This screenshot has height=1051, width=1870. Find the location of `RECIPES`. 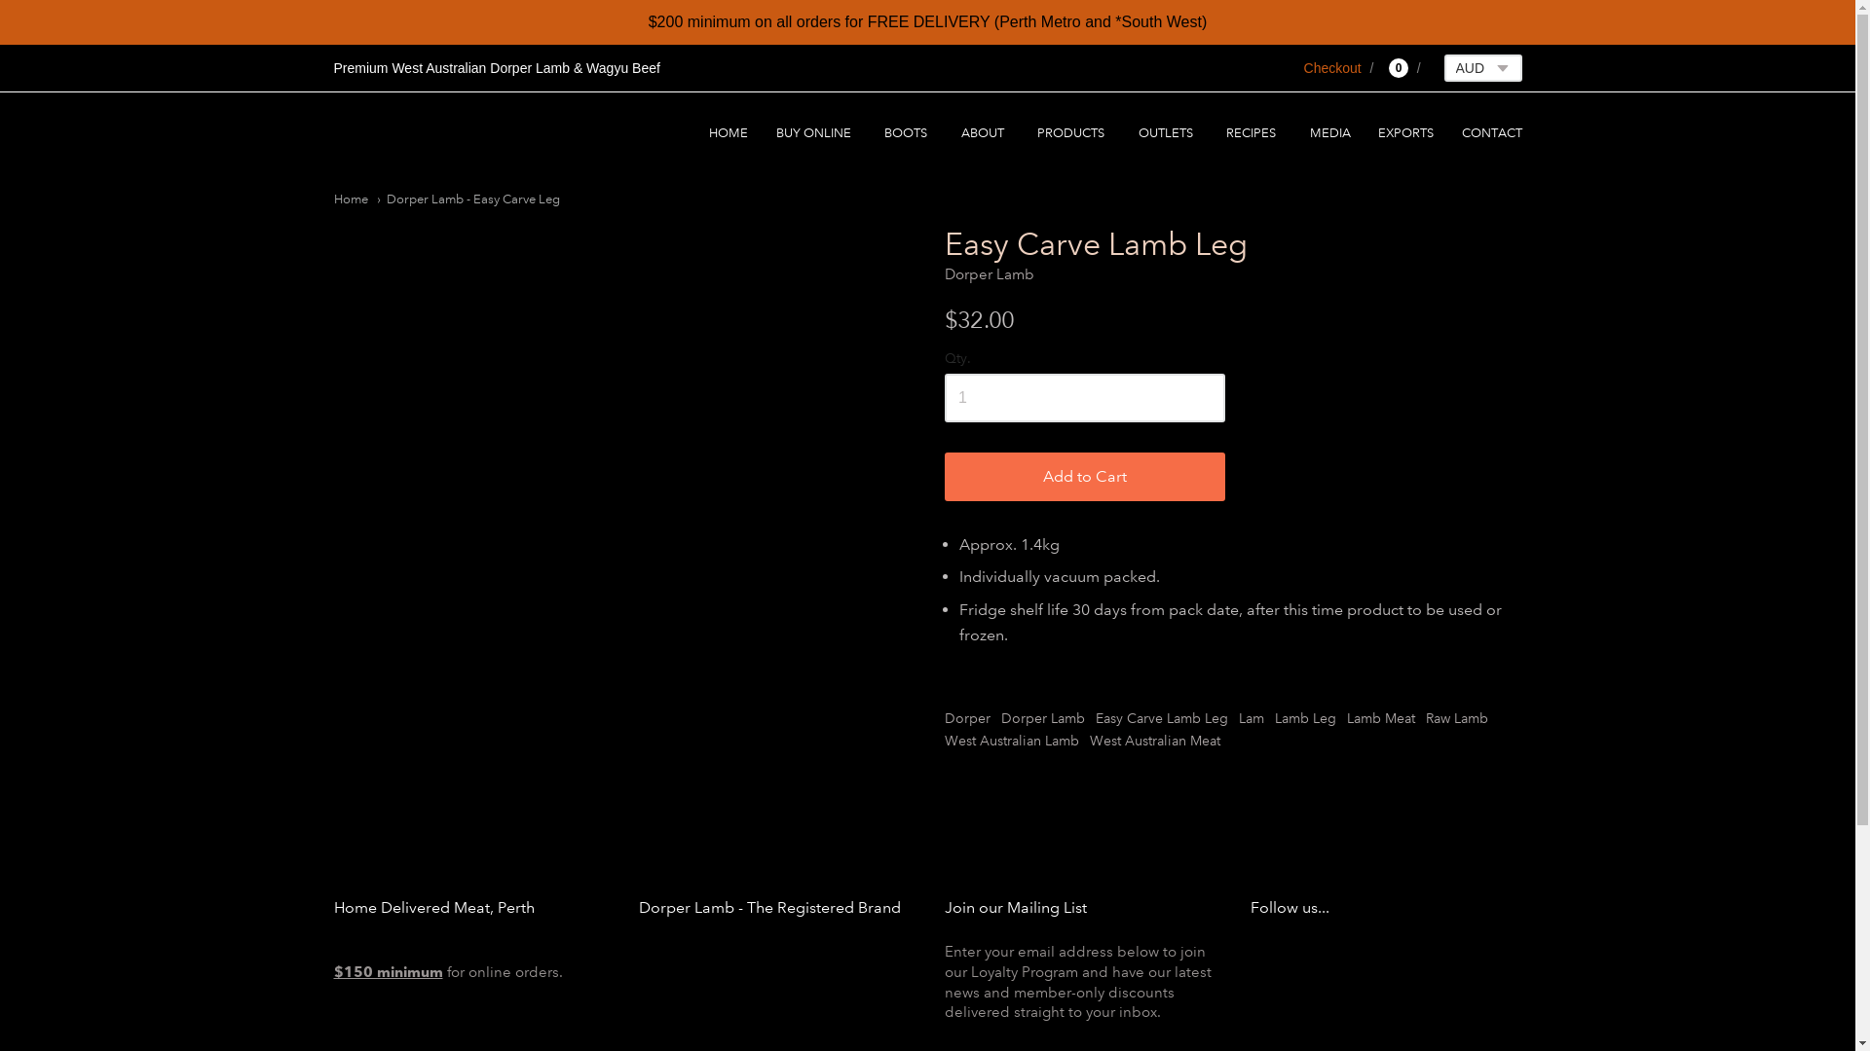

RECIPES is located at coordinates (1254, 134).